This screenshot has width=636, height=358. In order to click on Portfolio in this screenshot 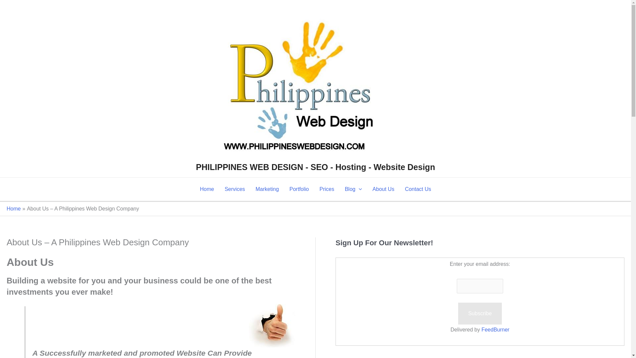, I will do `click(299, 189)`.